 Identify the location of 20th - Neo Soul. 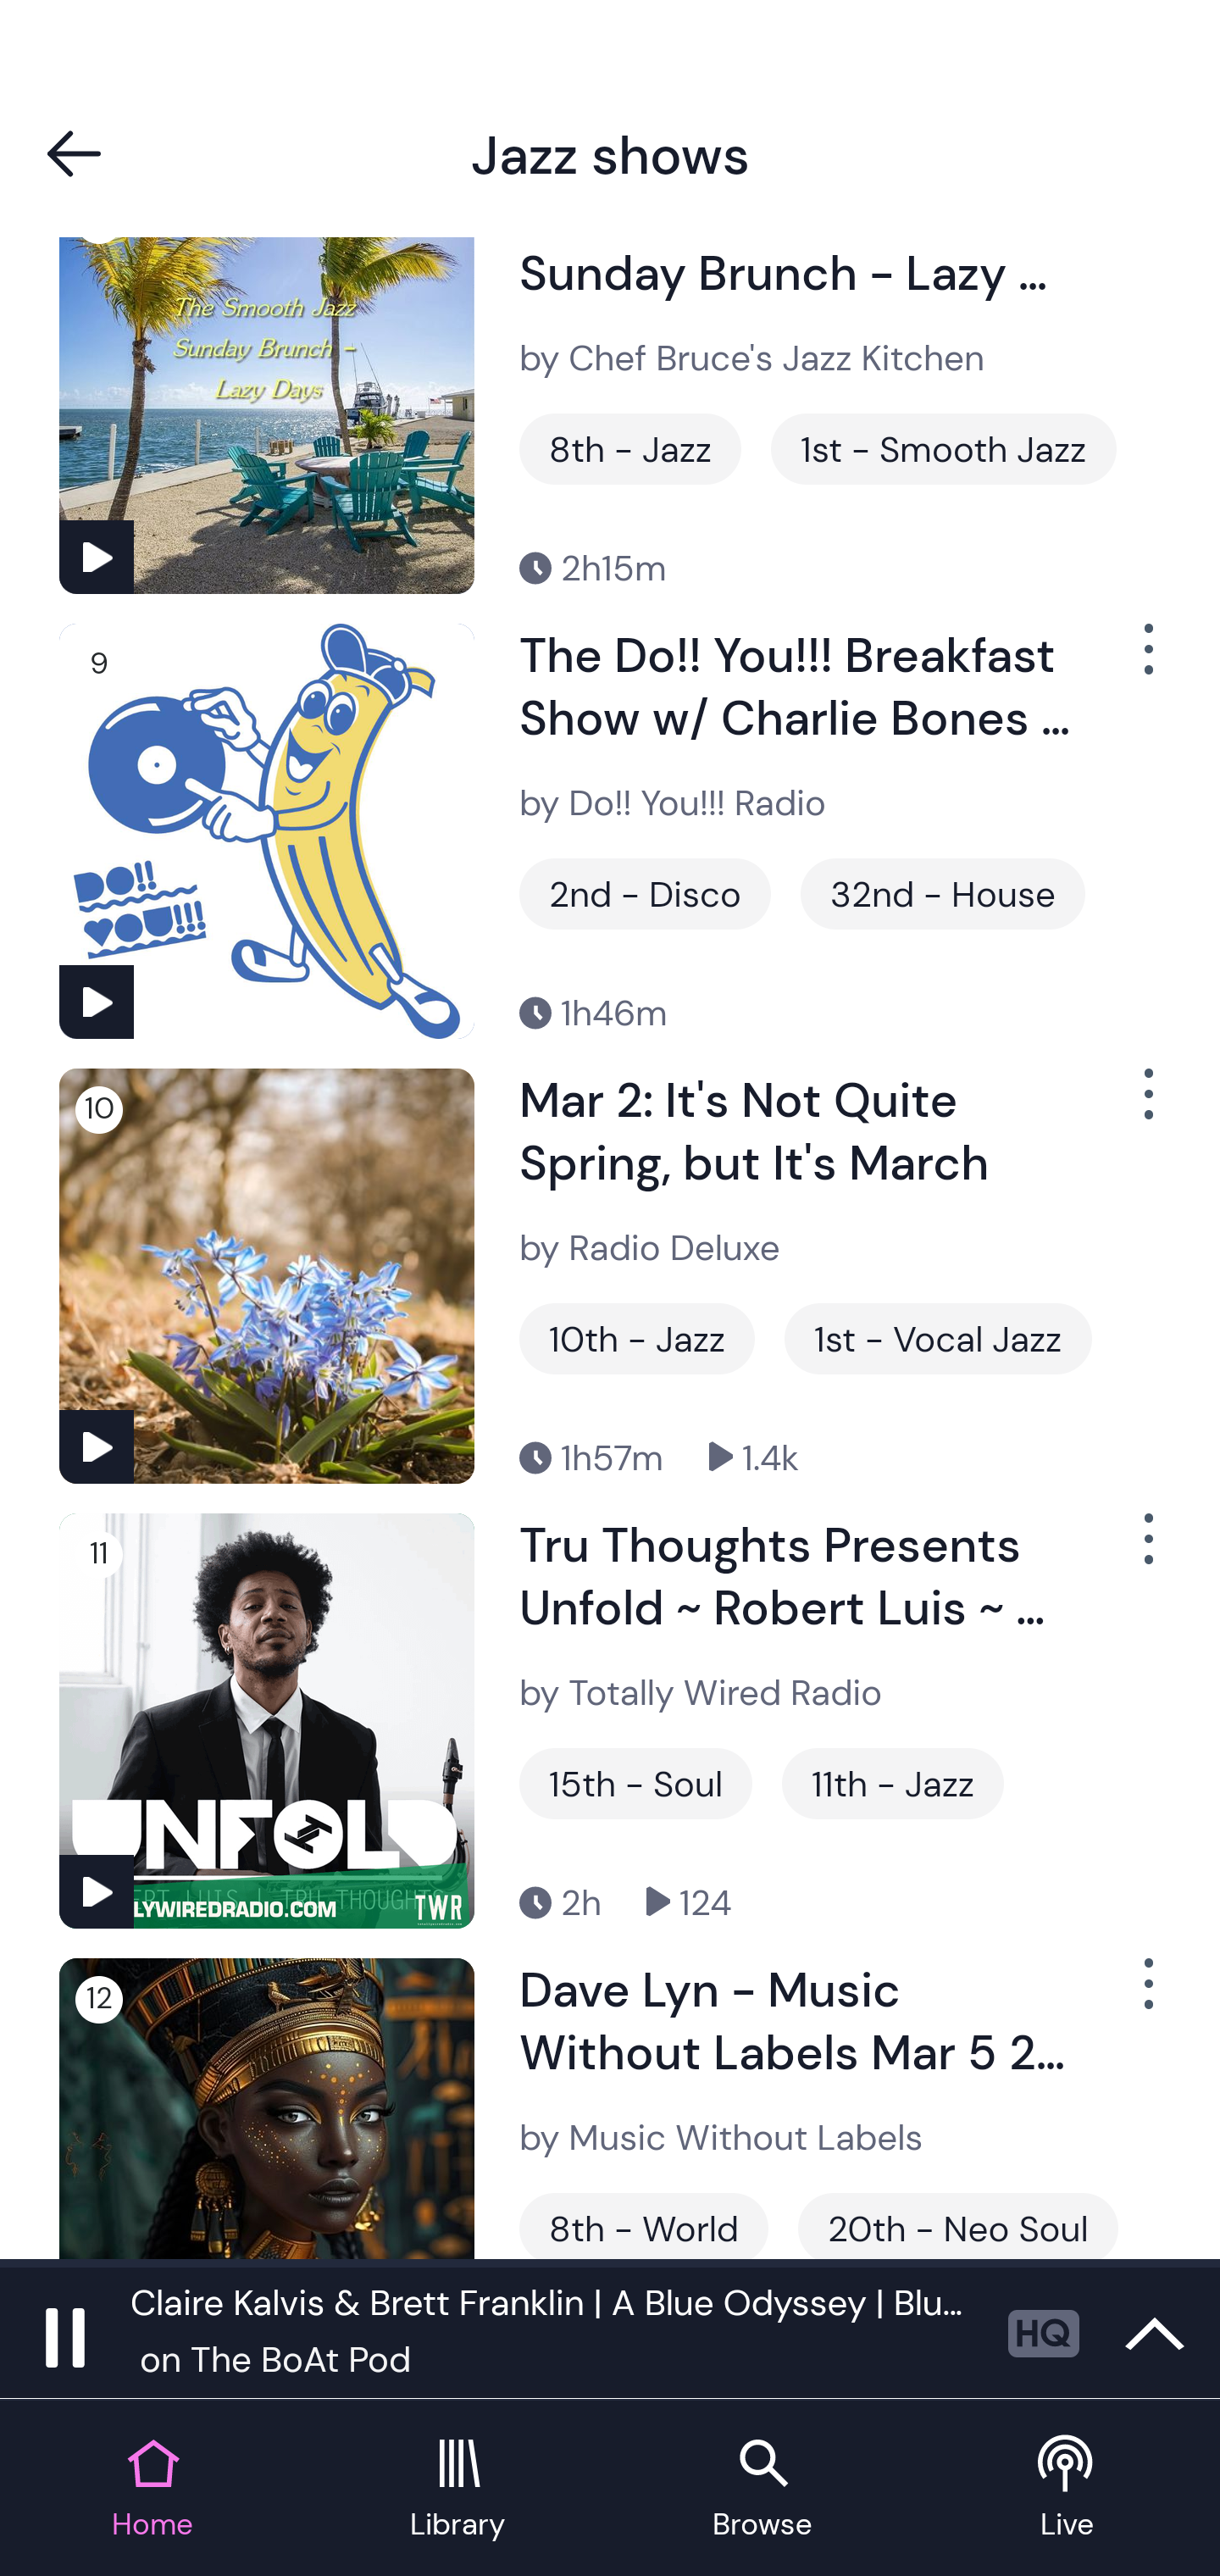
(957, 2225).